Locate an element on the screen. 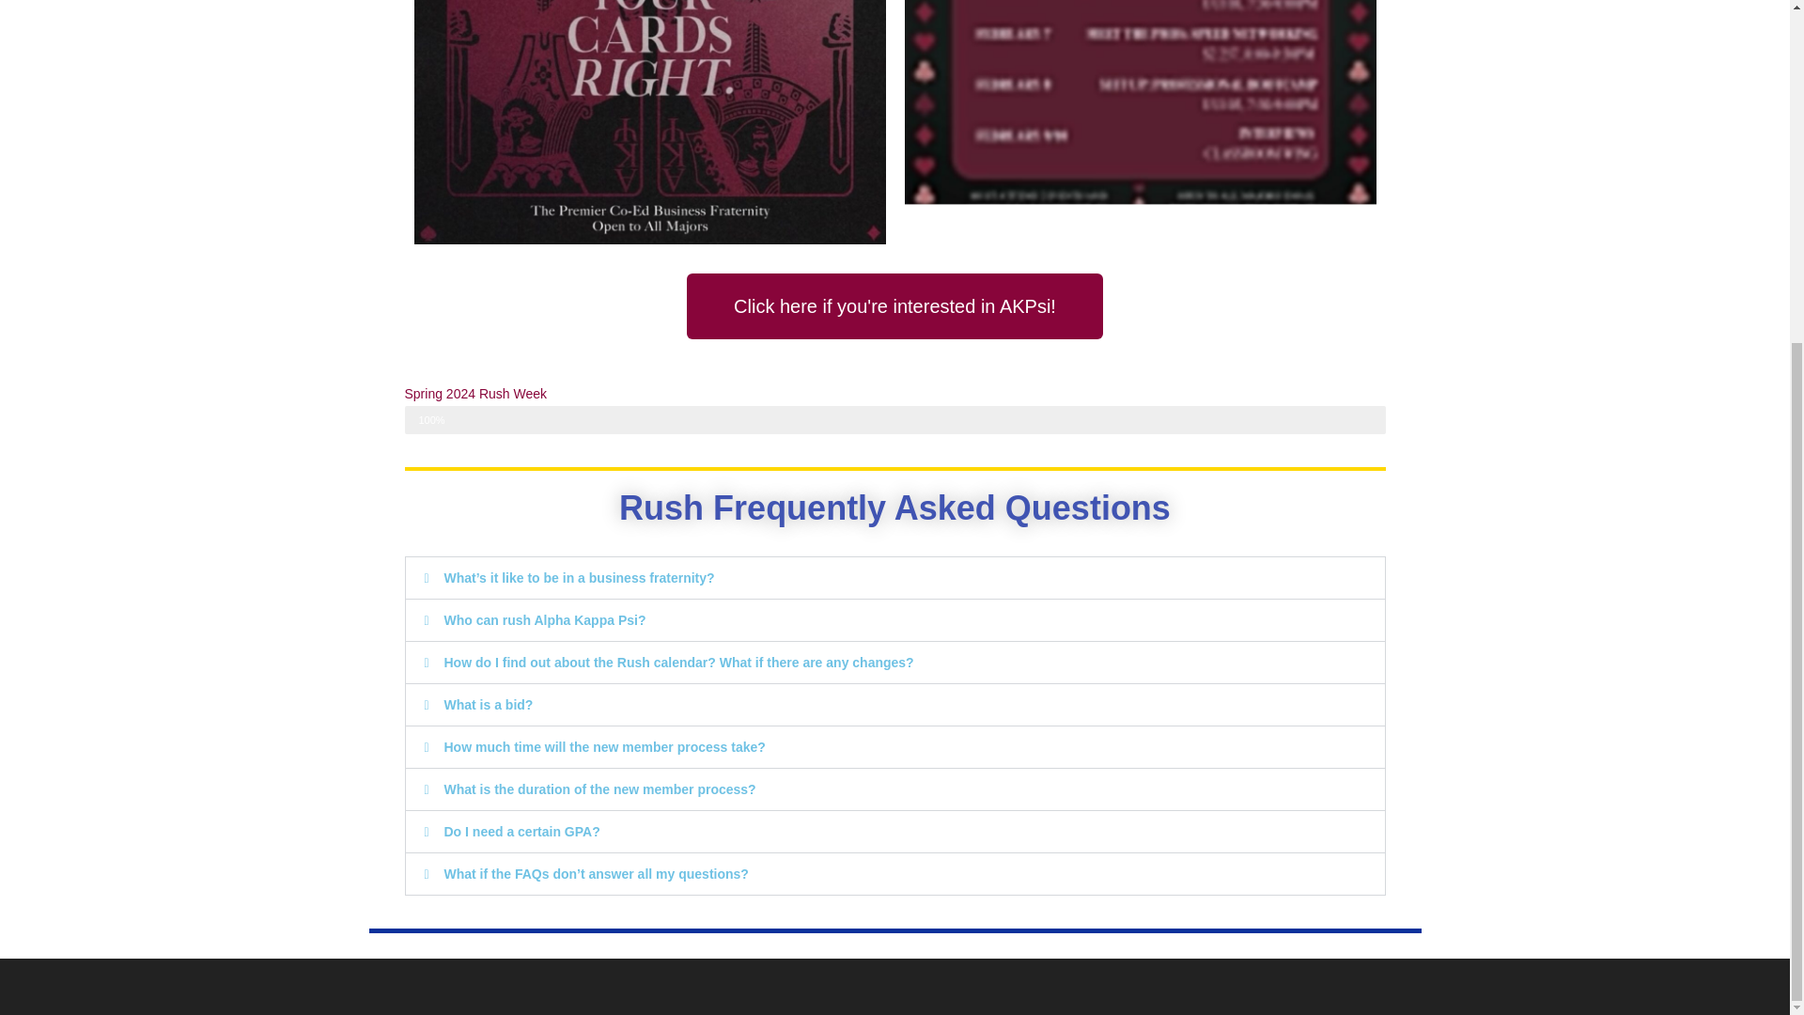 The image size is (1804, 1015). Click here if you're interested in AKPsi! is located at coordinates (894, 305).